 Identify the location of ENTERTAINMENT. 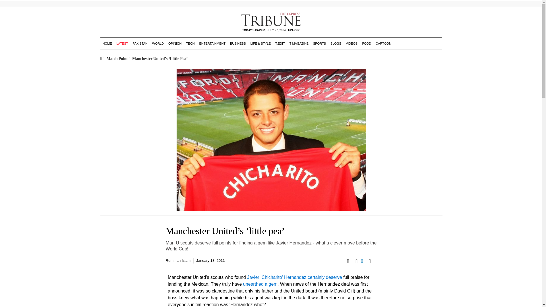
(212, 43).